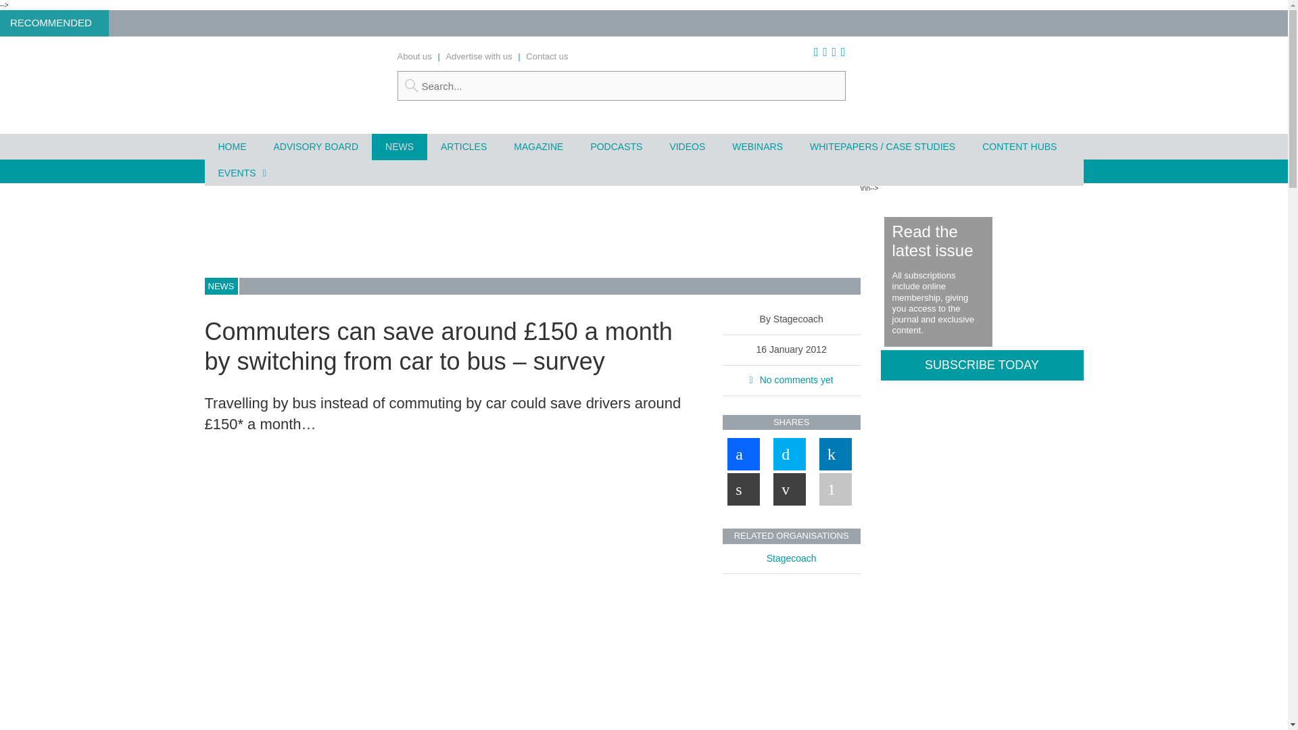  I want to click on PODCASTS, so click(615, 146).